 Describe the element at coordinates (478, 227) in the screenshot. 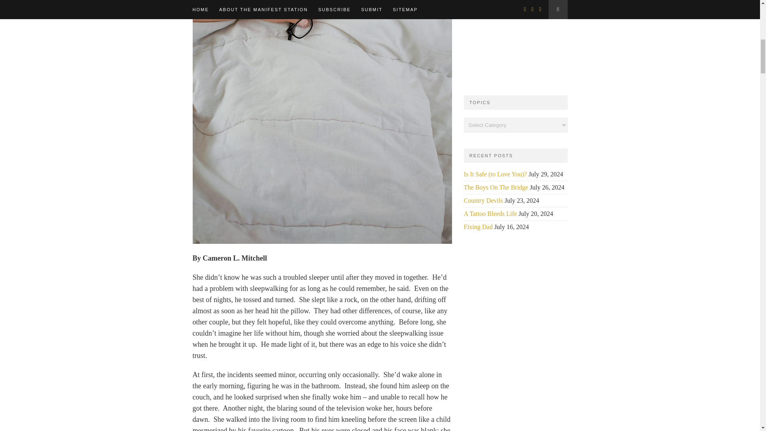

I see `Fixing Dad` at that location.